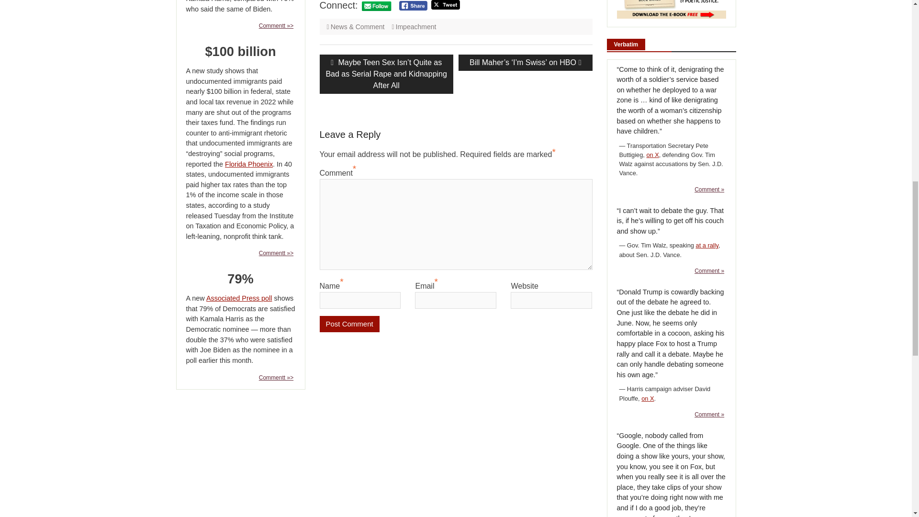 Image resolution: width=919 pixels, height=517 pixels. Describe the element at coordinates (445, 5) in the screenshot. I see `Tweet` at that location.